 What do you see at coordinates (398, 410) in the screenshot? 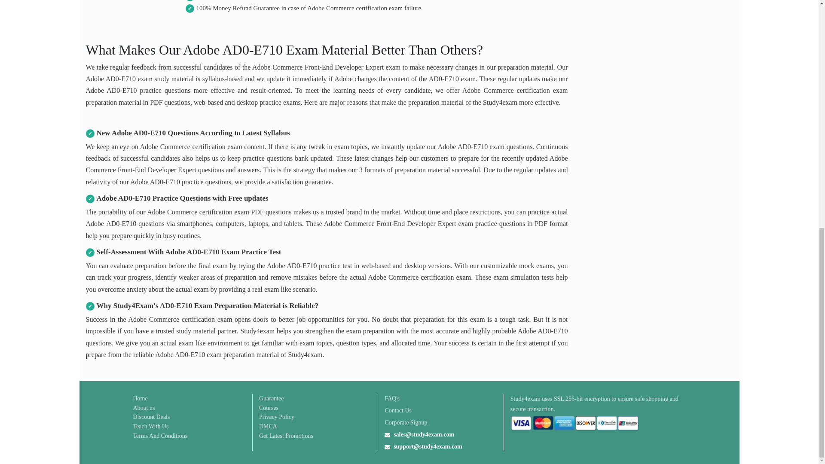
I see `Contact Us` at bounding box center [398, 410].